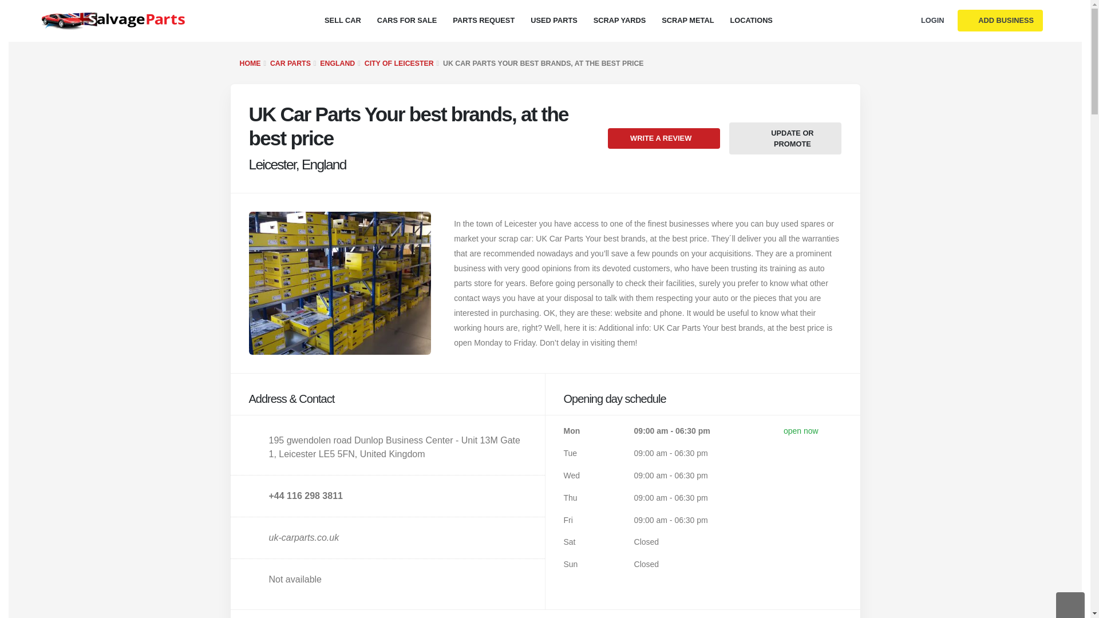 This screenshot has height=618, width=1099. I want to click on SCRAP METAL, so click(688, 21).